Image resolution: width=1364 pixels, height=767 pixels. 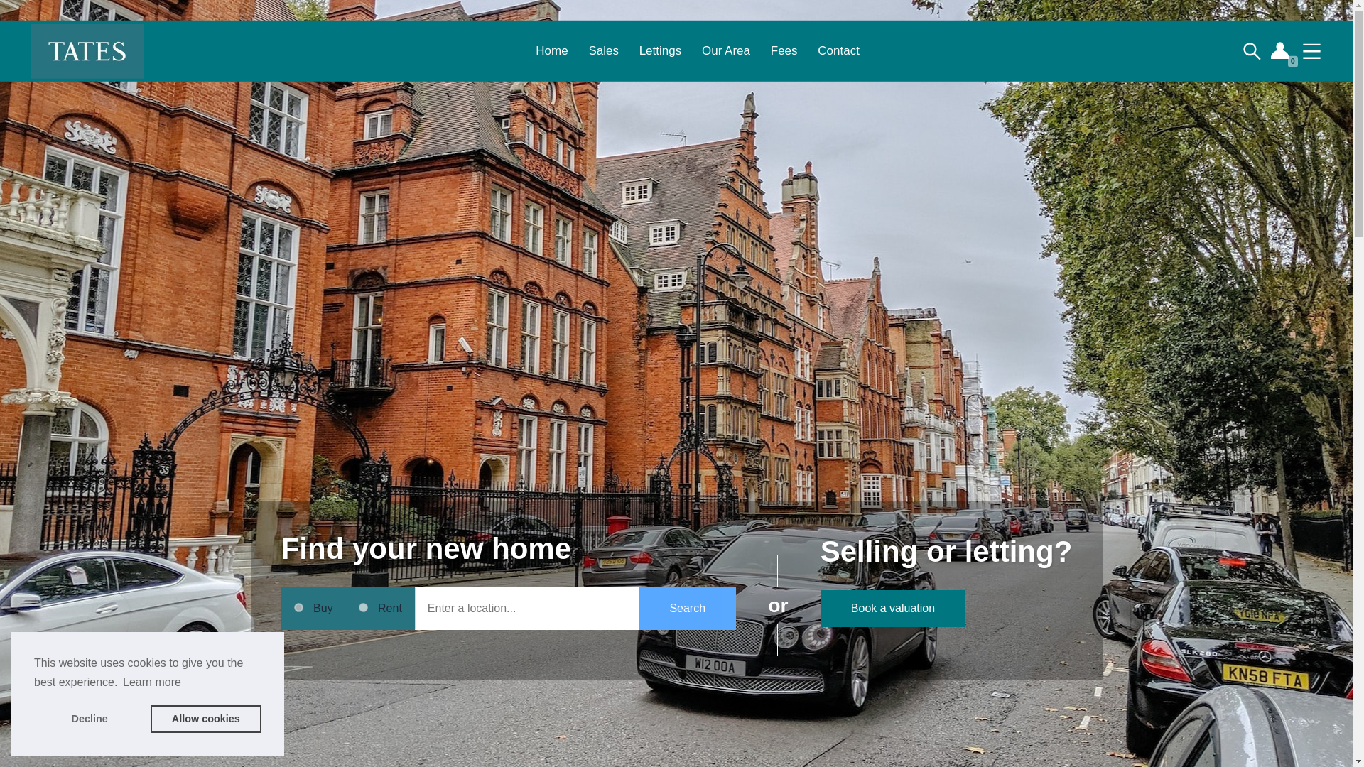 What do you see at coordinates (551, 50) in the screenshot?
I see `Home` at bounding box center [551, 50].